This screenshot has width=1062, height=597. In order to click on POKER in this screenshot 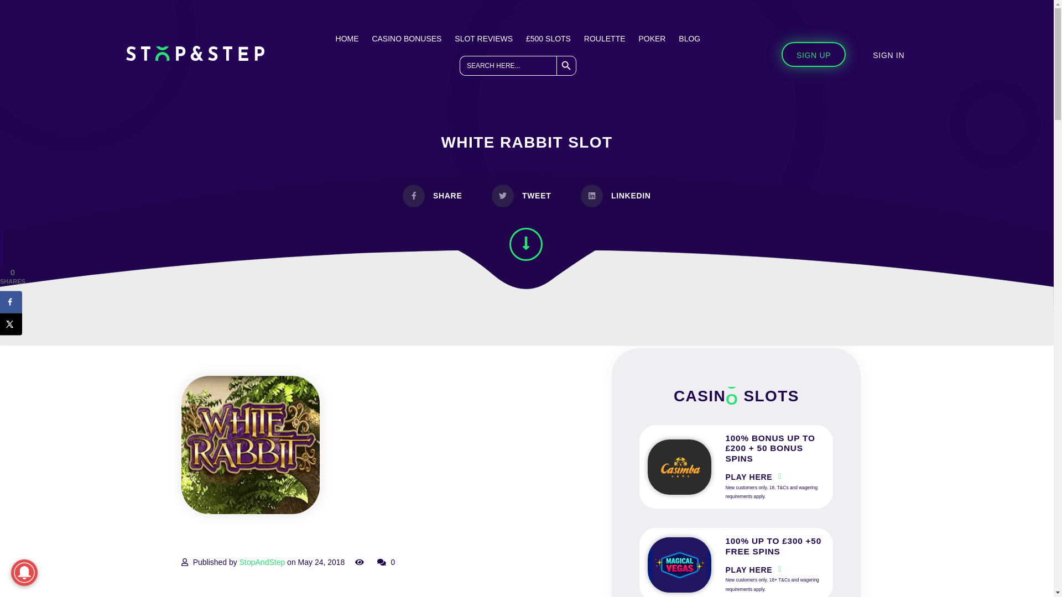, I will do `click(652, 38)`.